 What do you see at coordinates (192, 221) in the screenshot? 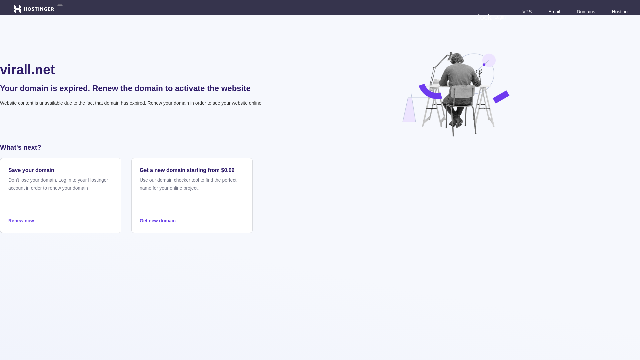
I see `Get new domain` at bounding box center [192, 221].